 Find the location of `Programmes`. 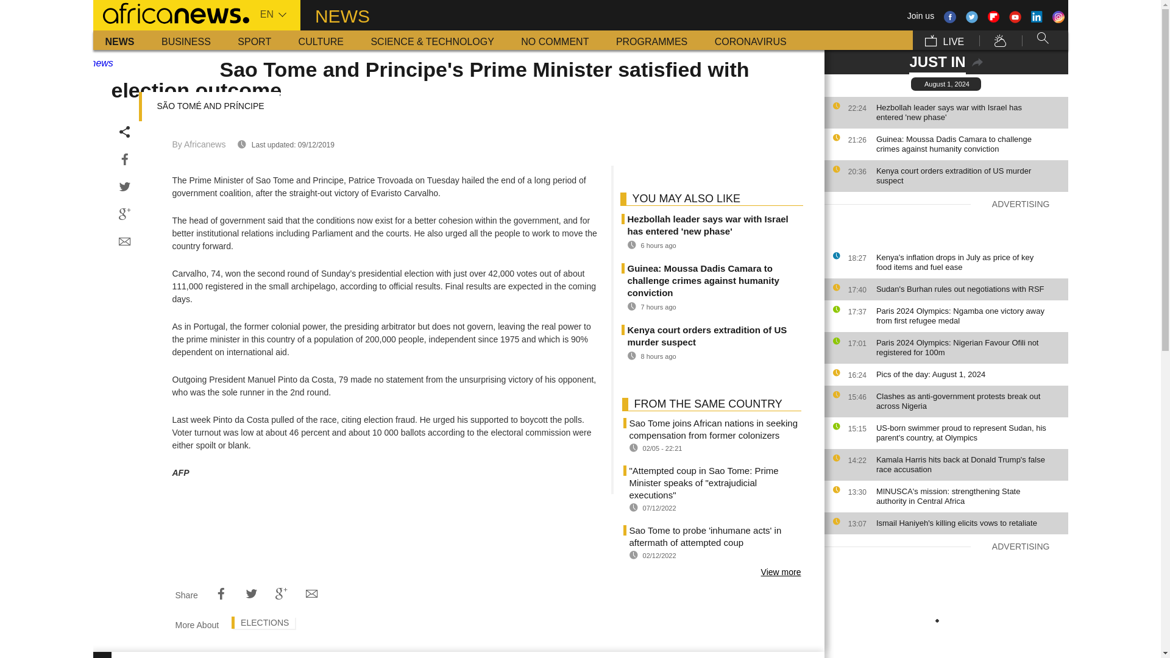

Programmes is located at coordinates (651, 40).